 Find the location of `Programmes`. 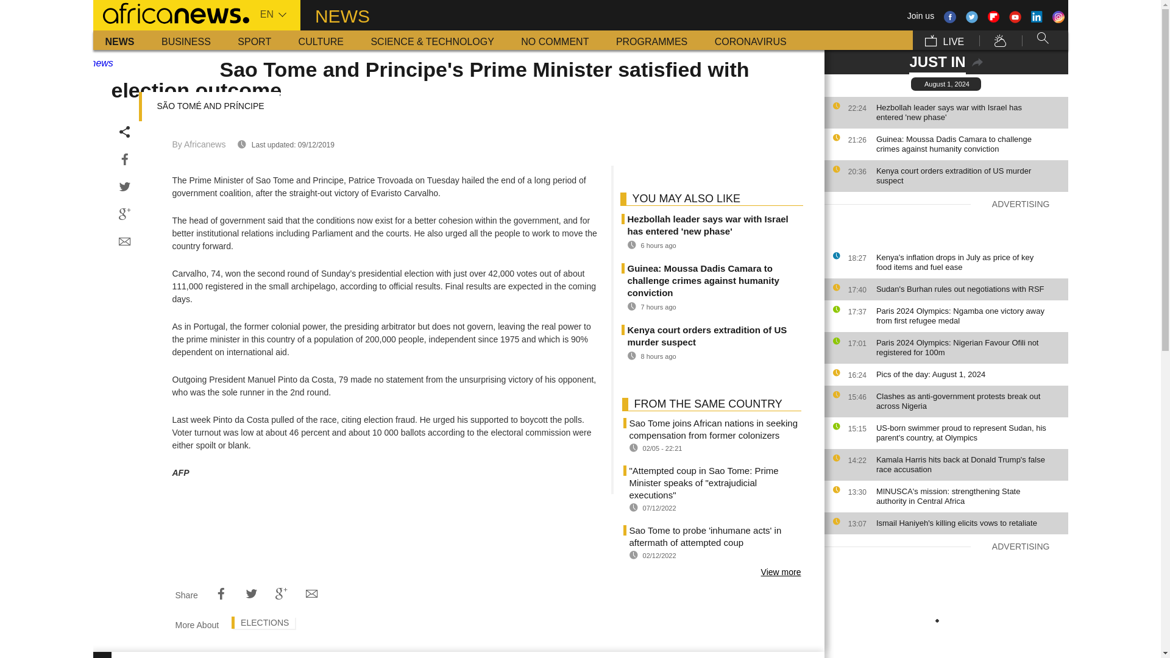

Programmes is located at coordinates (651, 40).